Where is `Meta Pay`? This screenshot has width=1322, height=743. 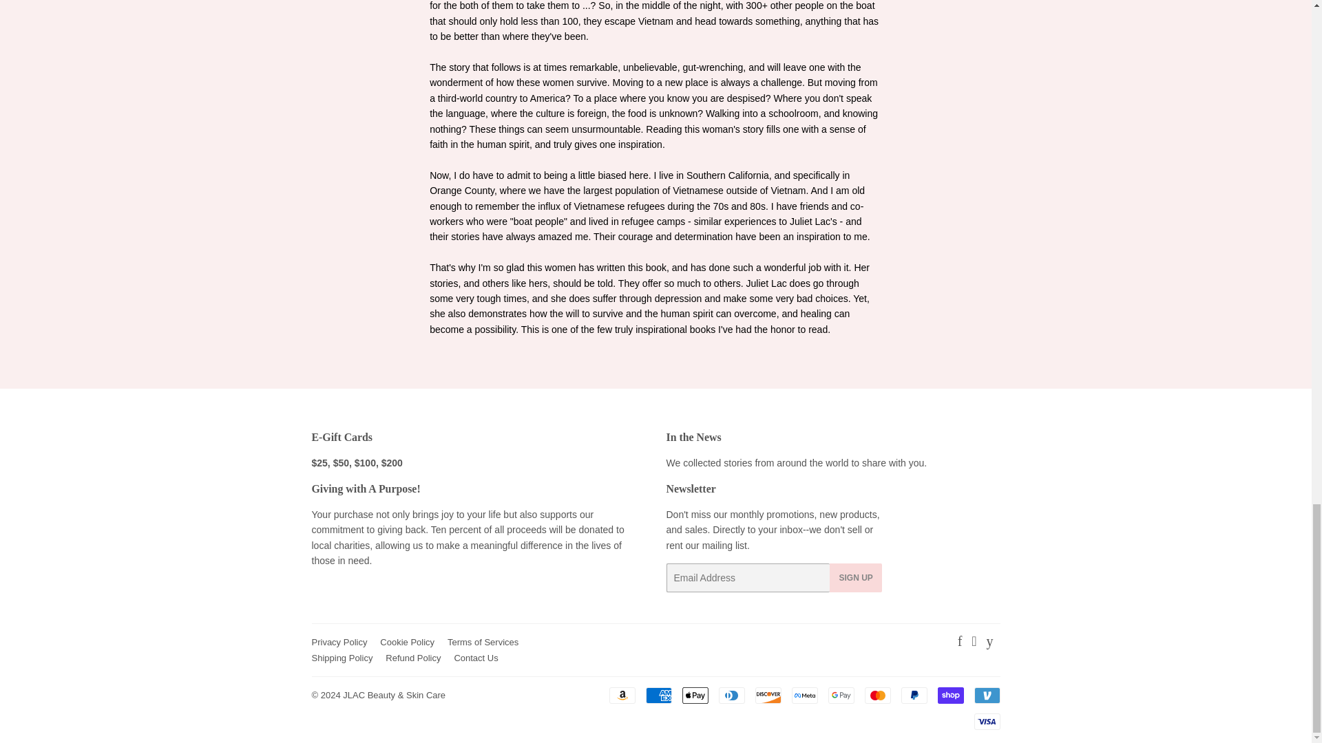
Meta Pay is located at coordinates (805, 695).